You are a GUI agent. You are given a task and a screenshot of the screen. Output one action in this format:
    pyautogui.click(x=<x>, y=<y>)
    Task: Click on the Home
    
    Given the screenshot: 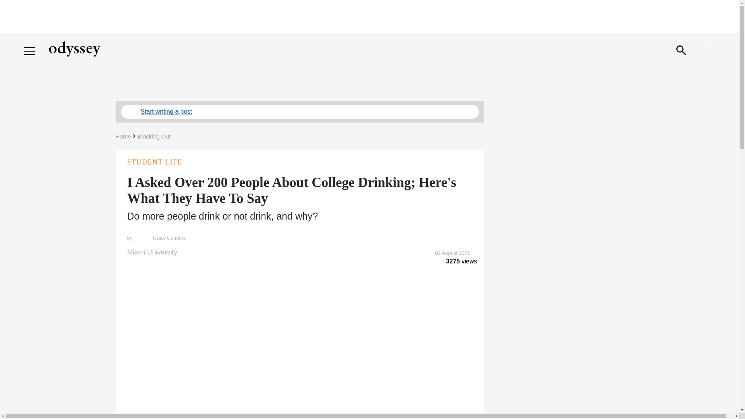 What is the action you would take?
    pyautogui.click(x=123, y=136)
    